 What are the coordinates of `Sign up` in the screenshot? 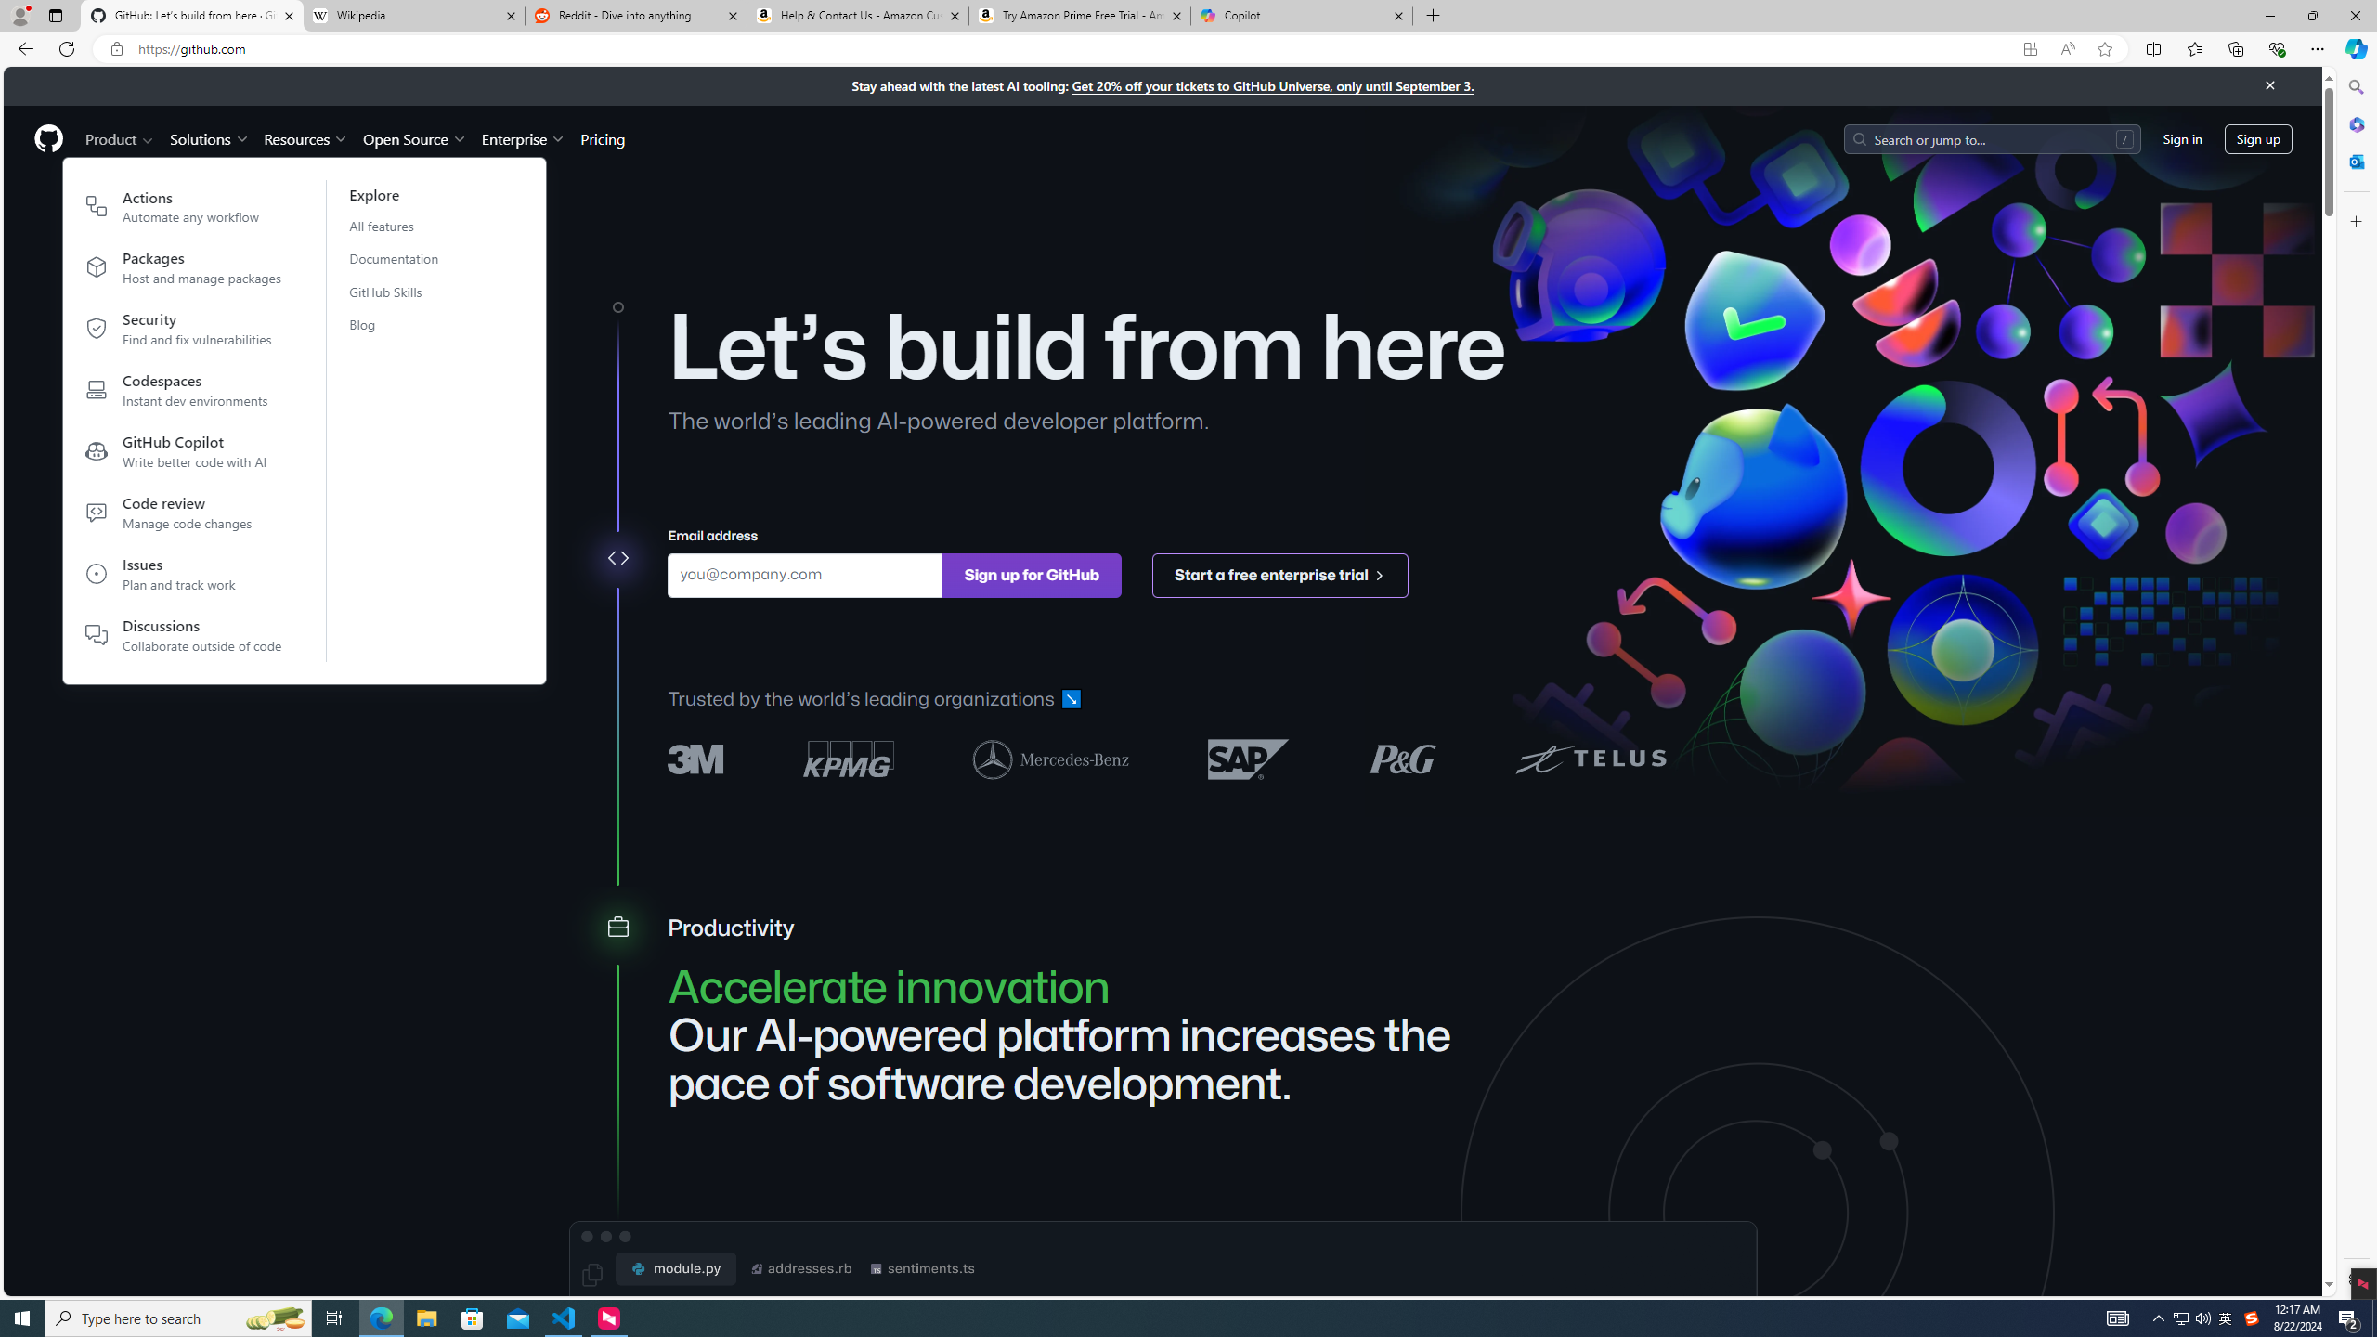 It's located at (2258, 137).